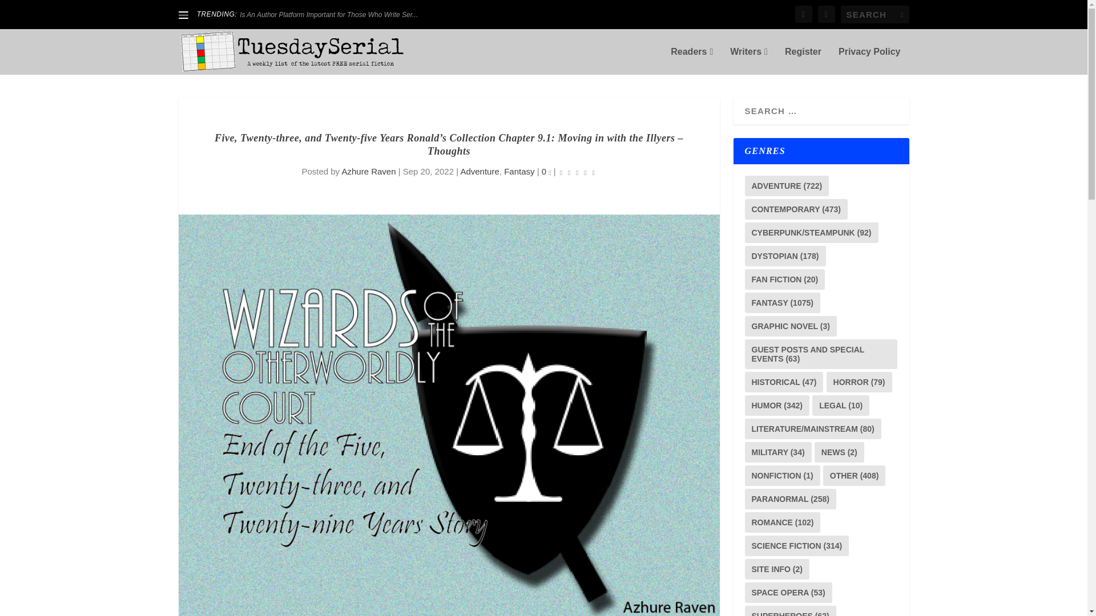 This screenshot has height=616, width=1096. I want to click on Adventure, so click(479, 171).